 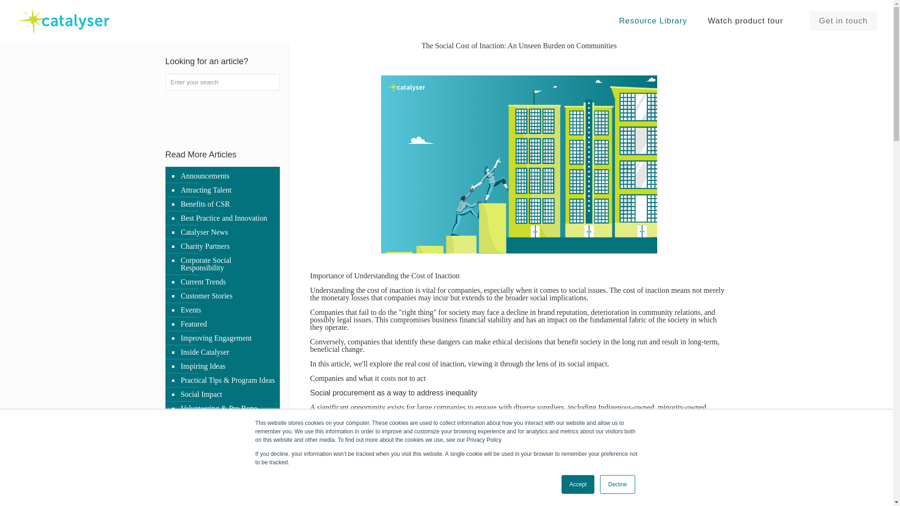 What do you see at coordinates (652, 21) in the screenshot?
I see `Resource Library` at bounding box center [652, 21].